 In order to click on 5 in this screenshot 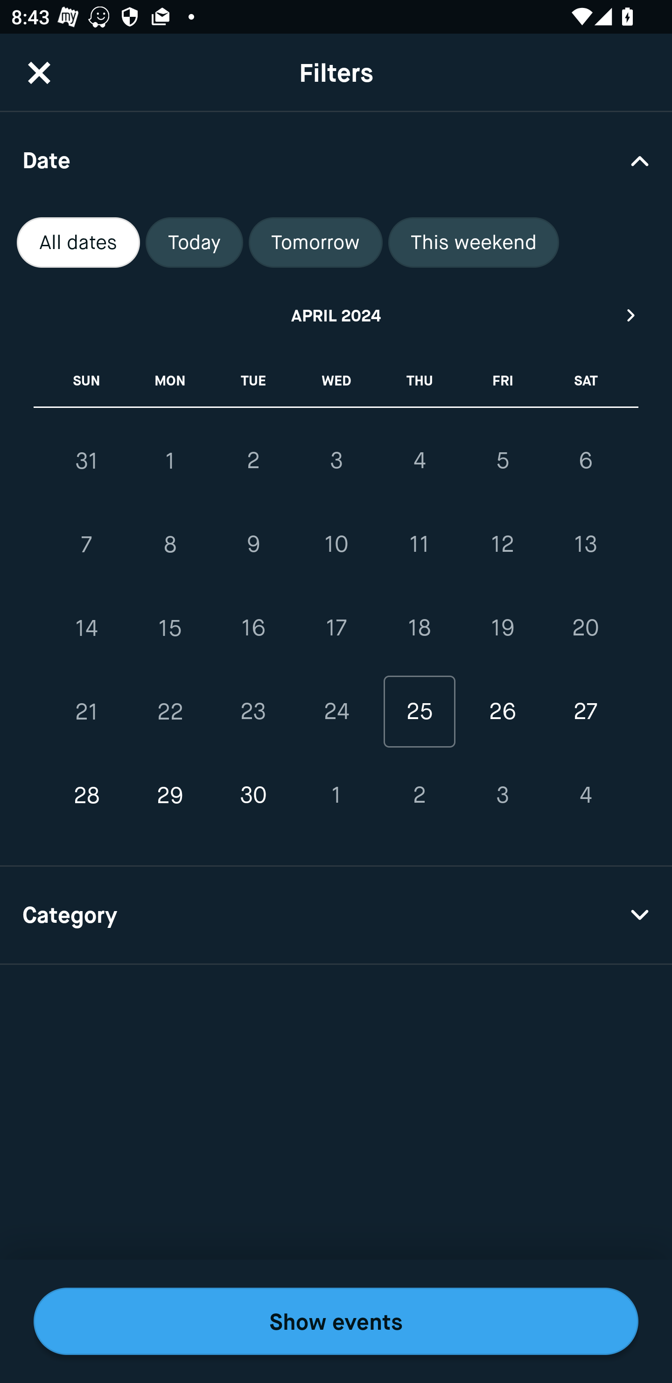, I will do `click(502, 460)`.